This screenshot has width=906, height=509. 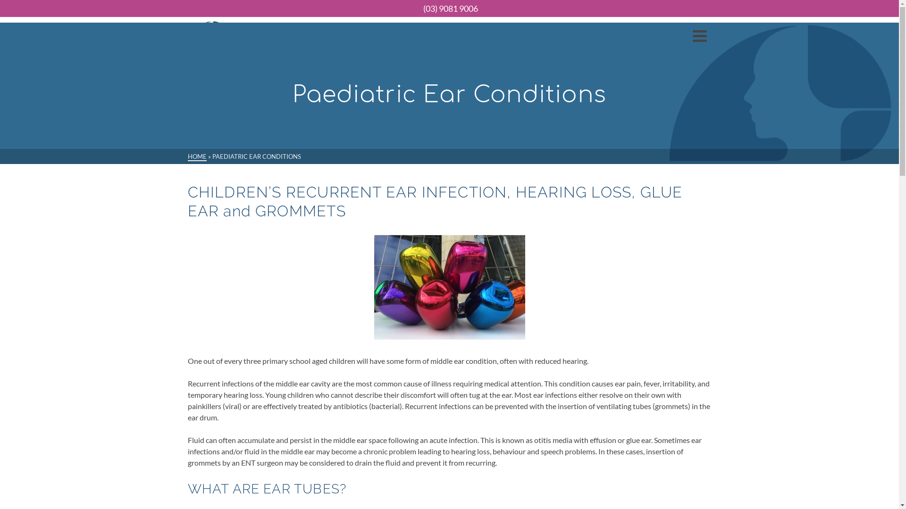 I want to click on (03) 9081 9006, so click(x=449, y=8).